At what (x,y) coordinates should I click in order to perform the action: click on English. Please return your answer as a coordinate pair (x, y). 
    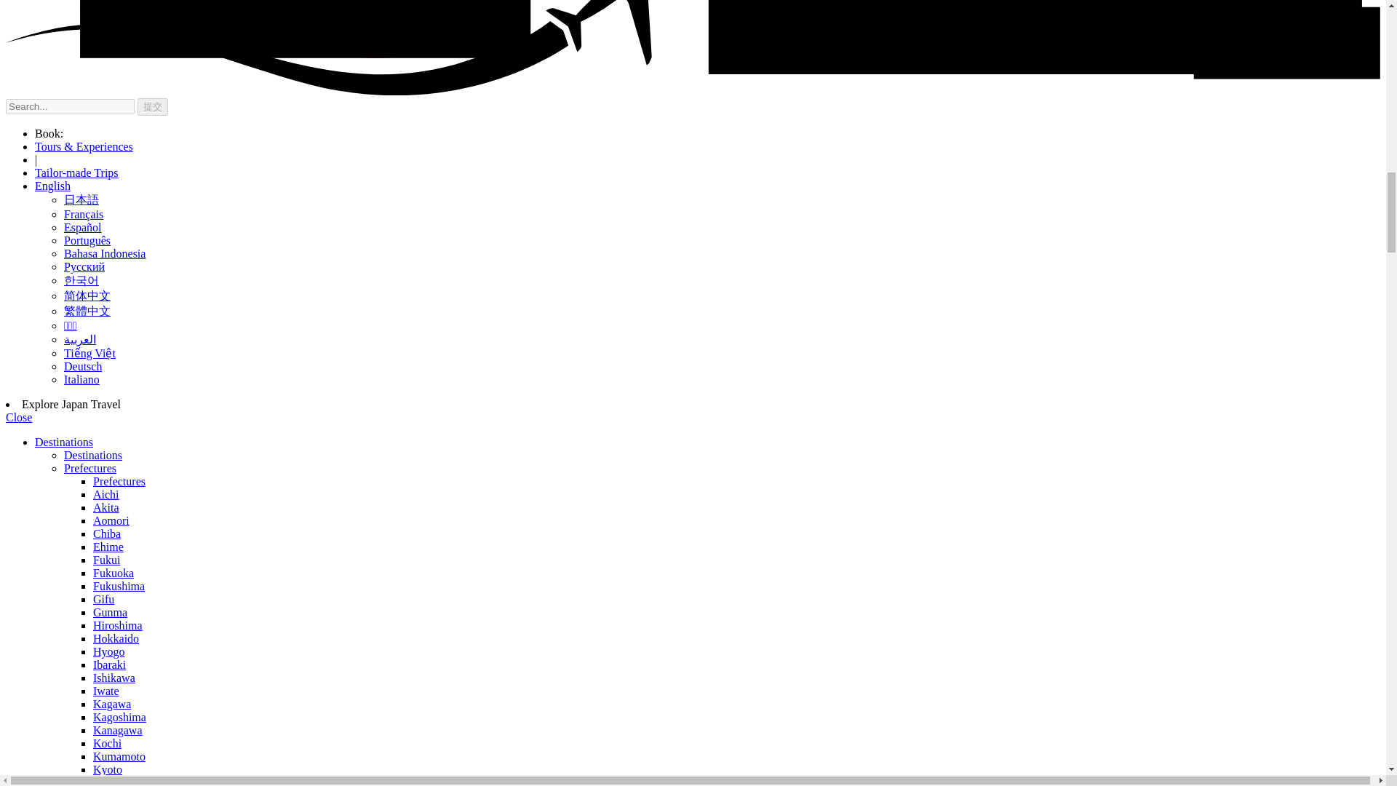
    Looking at the image, I should click on (52, 186).